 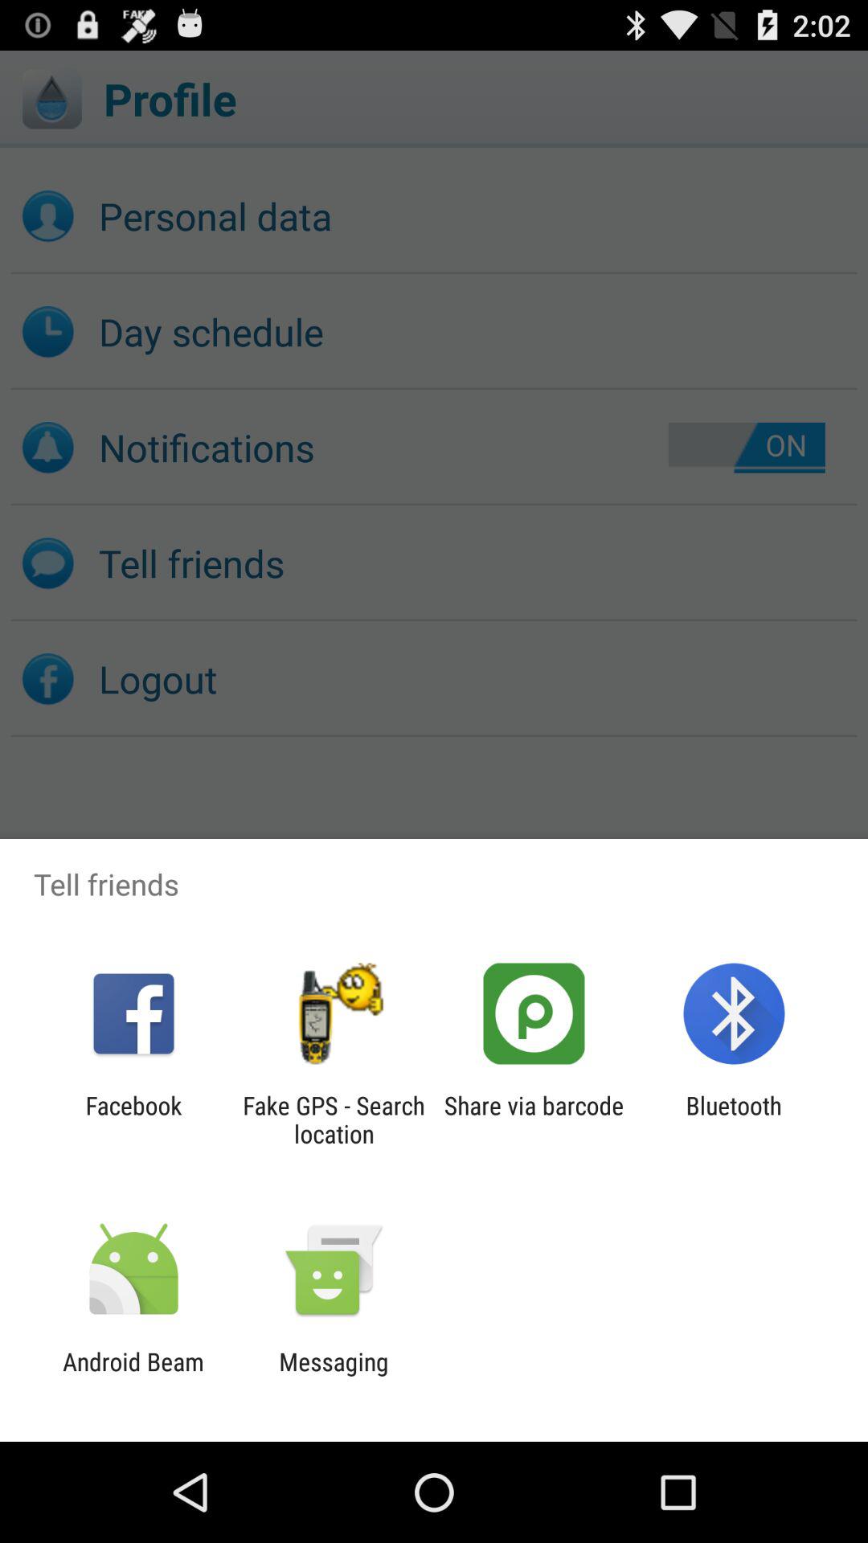 I want to click on press item next to the bluetooth, so click(x=534, y=1119).